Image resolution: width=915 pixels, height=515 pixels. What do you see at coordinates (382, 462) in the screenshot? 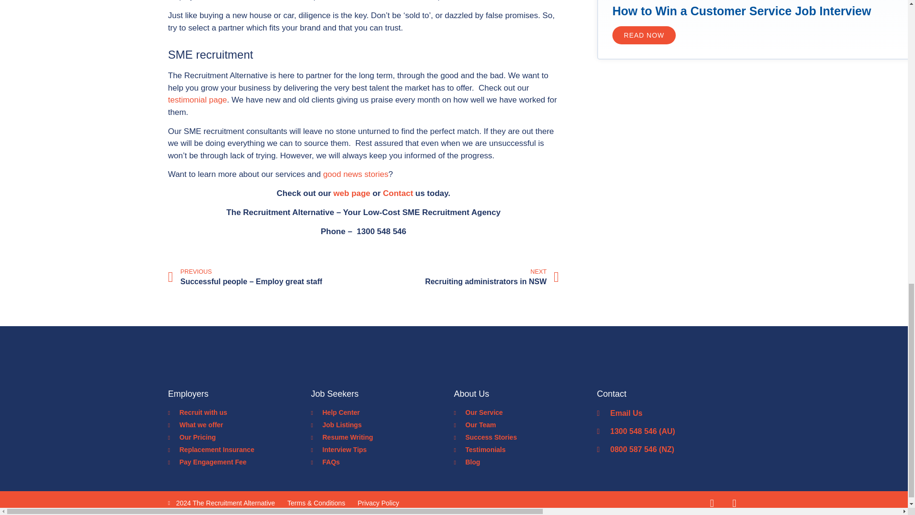
I see `FAQs` at bounding box center [382, 462].